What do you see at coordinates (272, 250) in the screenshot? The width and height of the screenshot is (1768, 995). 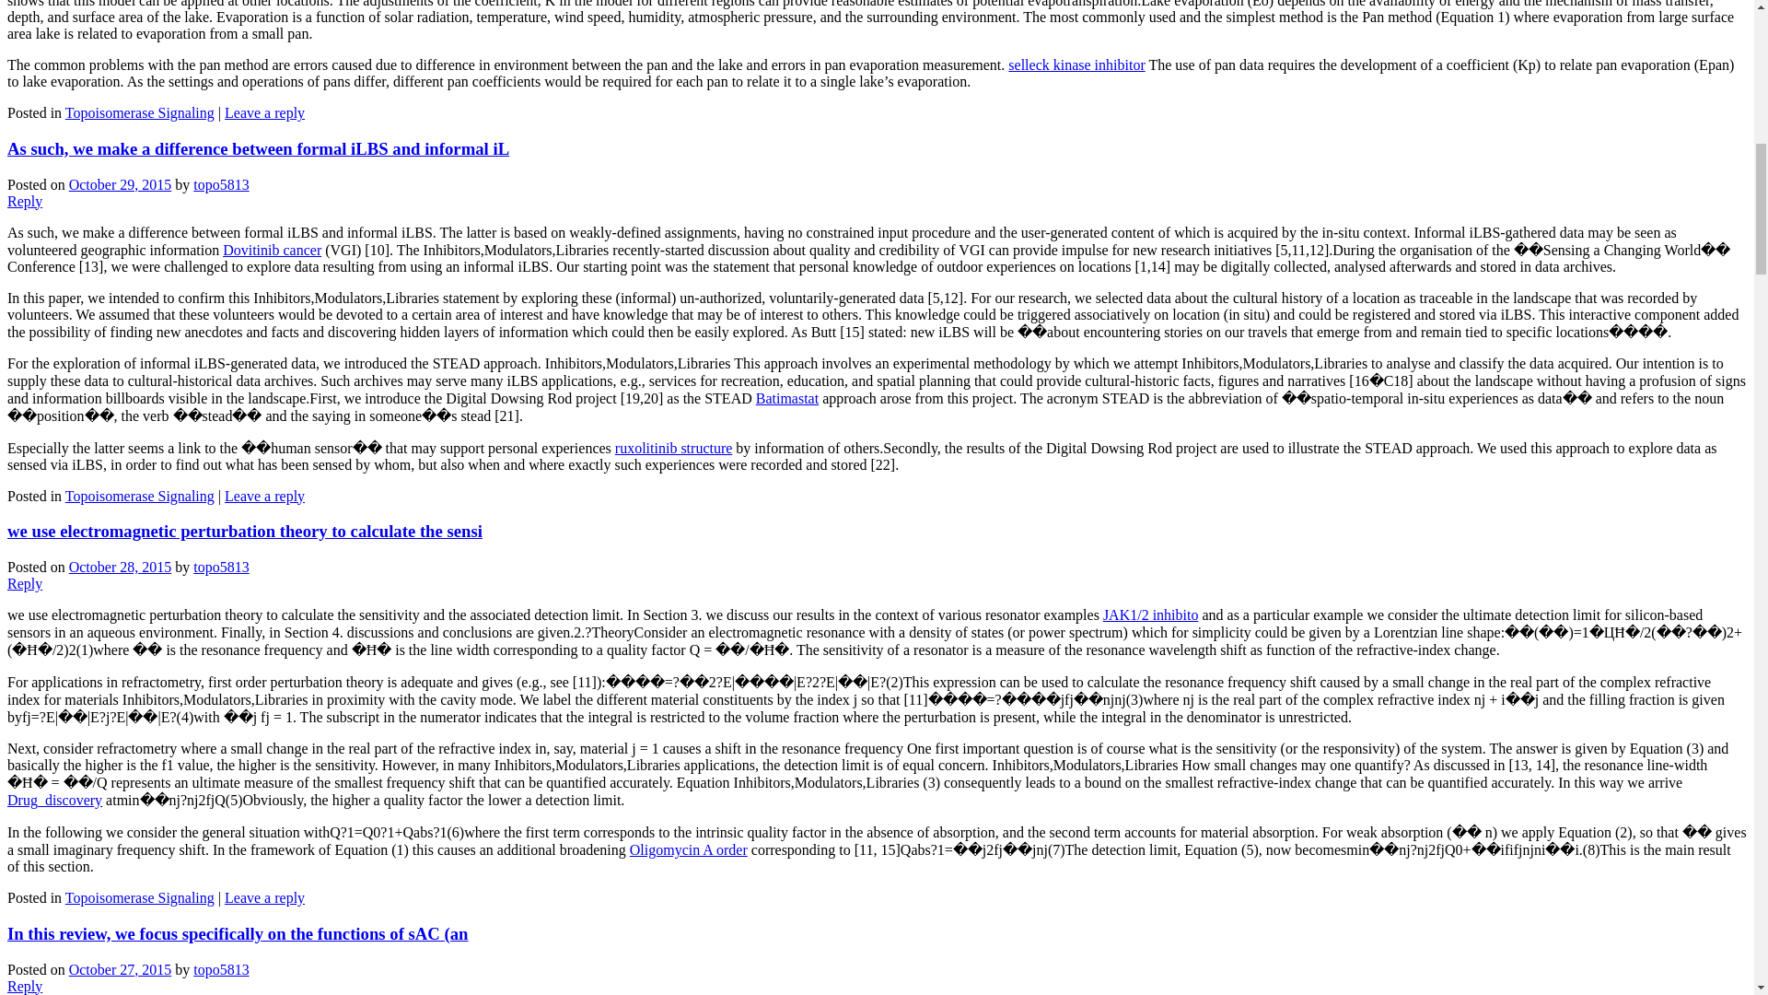 I see `Dovitinib cancer` at bounding box center [272, 250].